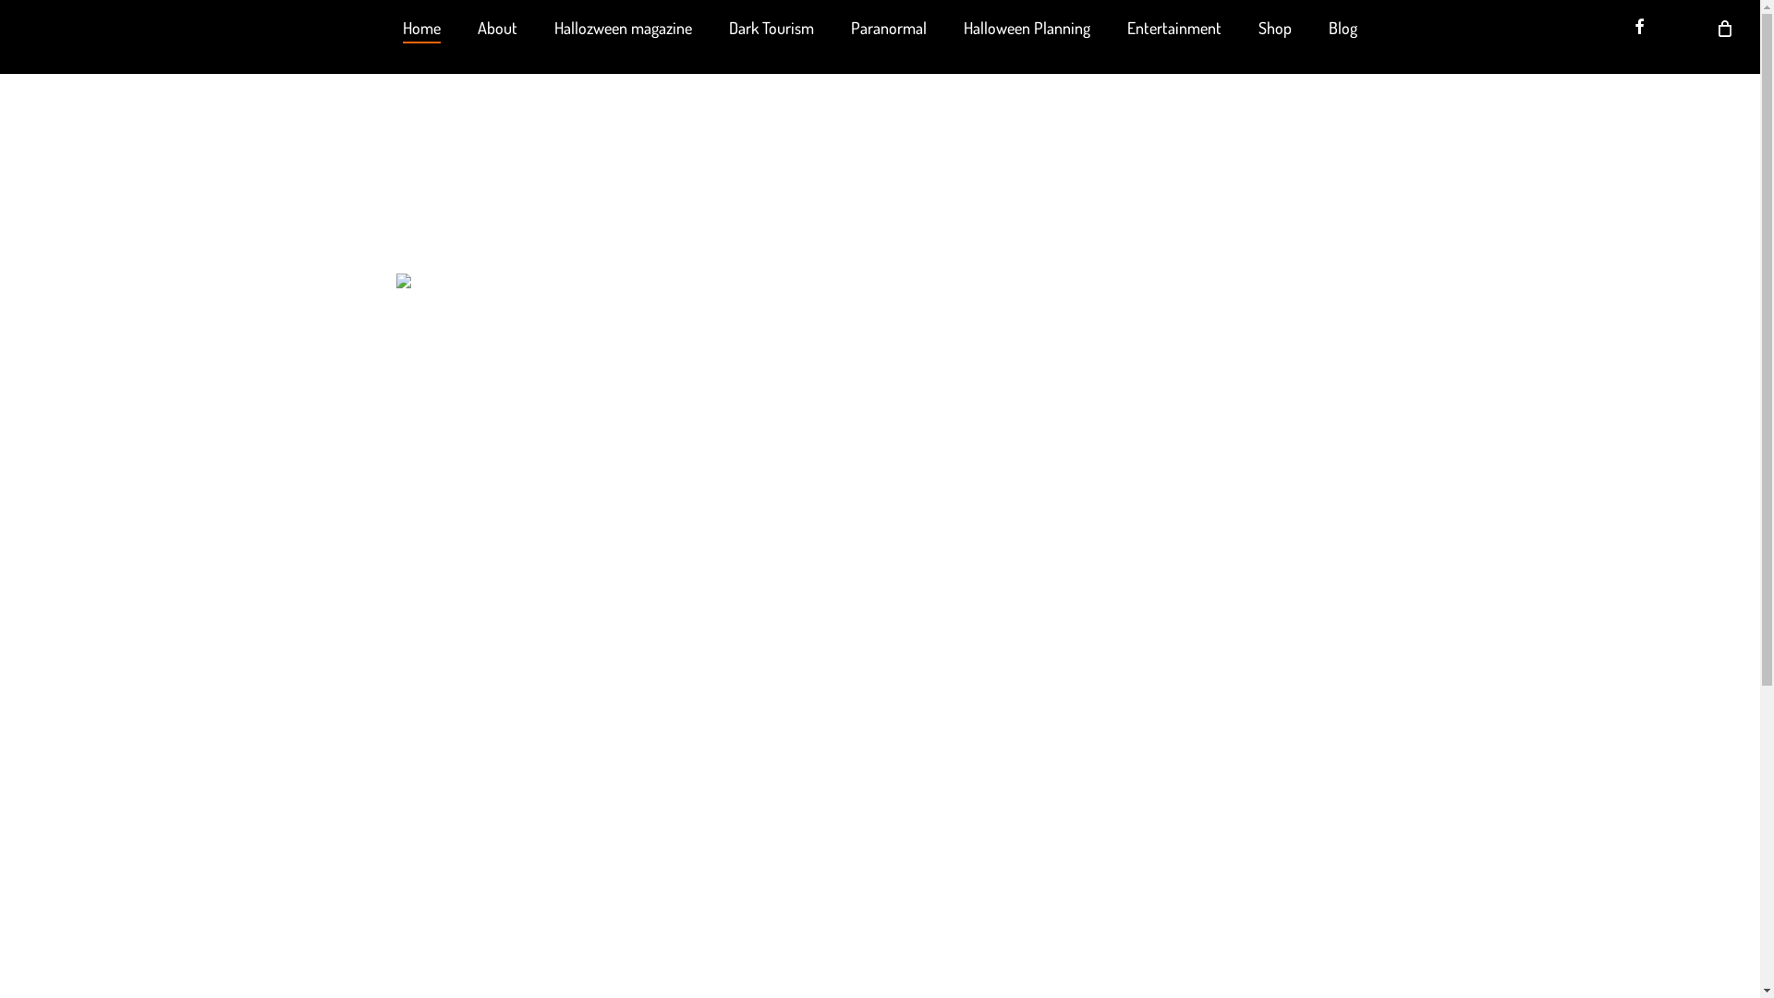  Describe the element at coordinates (881, 791) in the screenshot. I see `linkedin` at that location.